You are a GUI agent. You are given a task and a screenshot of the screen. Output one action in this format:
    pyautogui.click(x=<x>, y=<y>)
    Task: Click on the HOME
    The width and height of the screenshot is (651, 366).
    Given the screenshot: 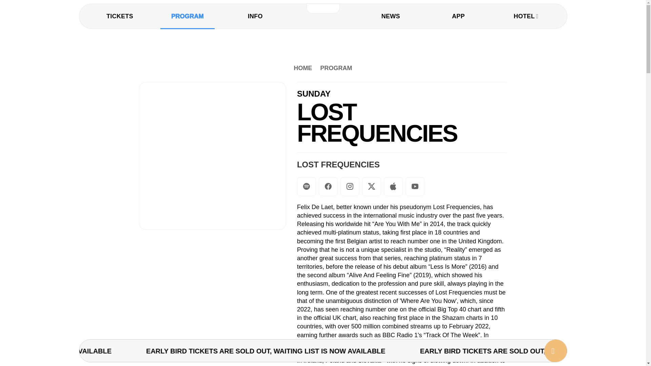 What is the action you would take?
    pyautogui.click(x=302, y=68)
    